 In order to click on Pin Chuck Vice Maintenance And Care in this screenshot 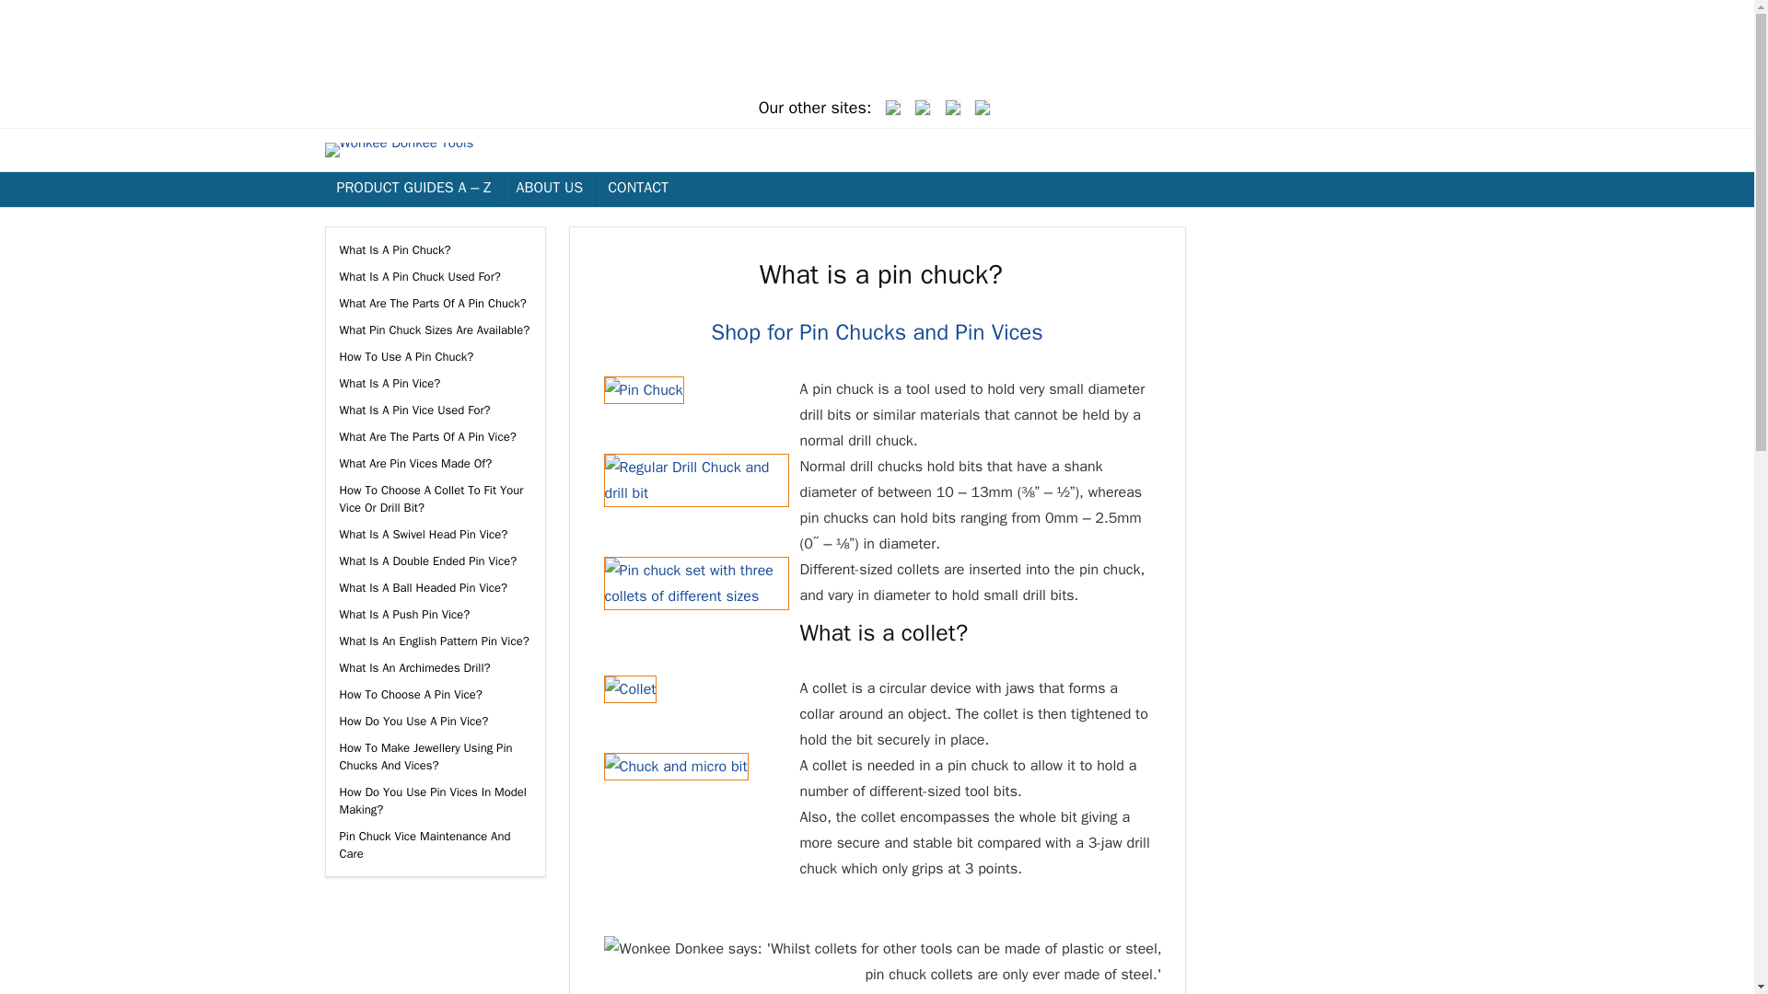, I will do `click(425, 845)`.